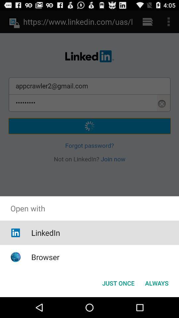 The image size is (179, 318). What do you see at coordinates (45, 257) in the screenshot?
I see `scroll to the browser app` at bounding box center [45, 257].